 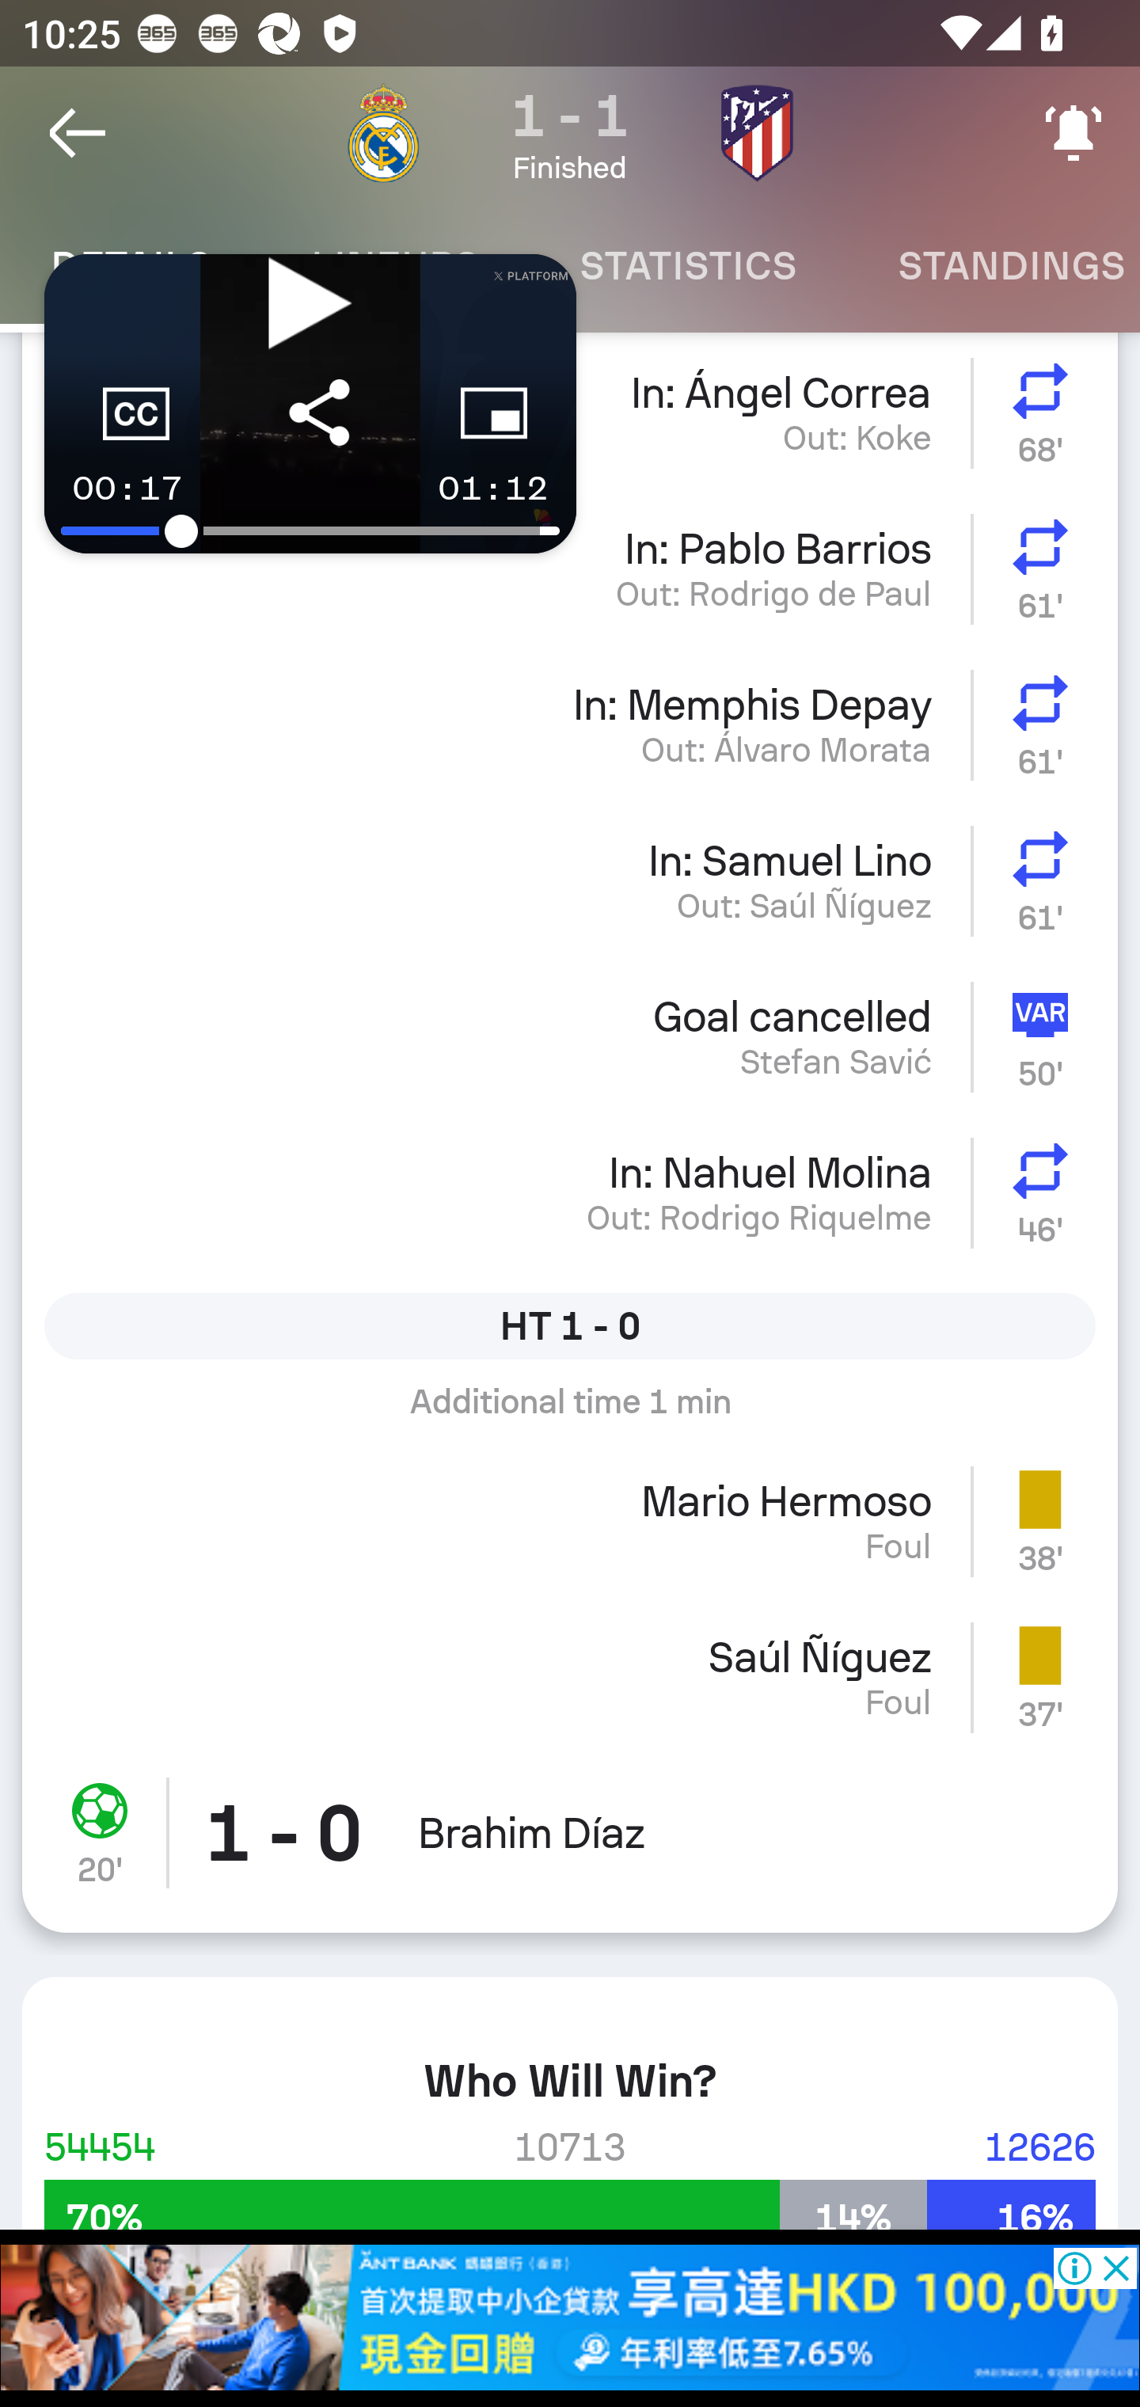 I want to click on Mario Hermoso Foul Yellow card 38', so click(x=570, y=1521).